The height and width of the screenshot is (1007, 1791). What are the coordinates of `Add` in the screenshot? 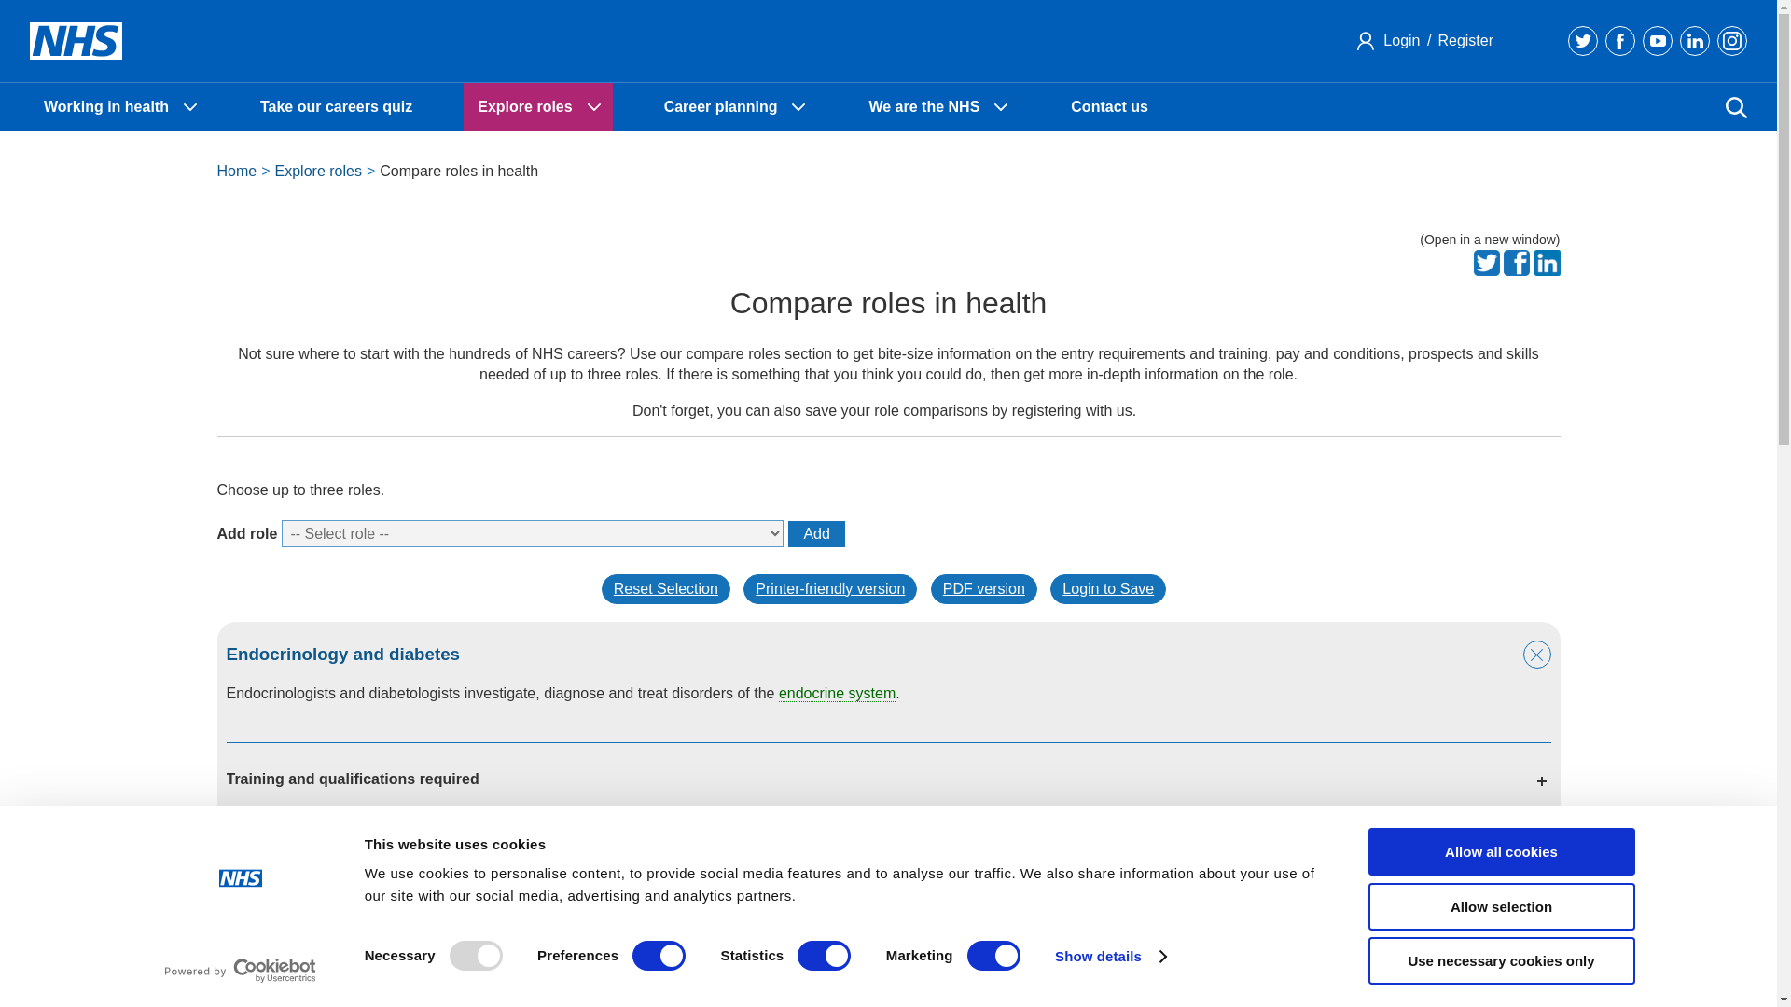 It's located at (815, 534).